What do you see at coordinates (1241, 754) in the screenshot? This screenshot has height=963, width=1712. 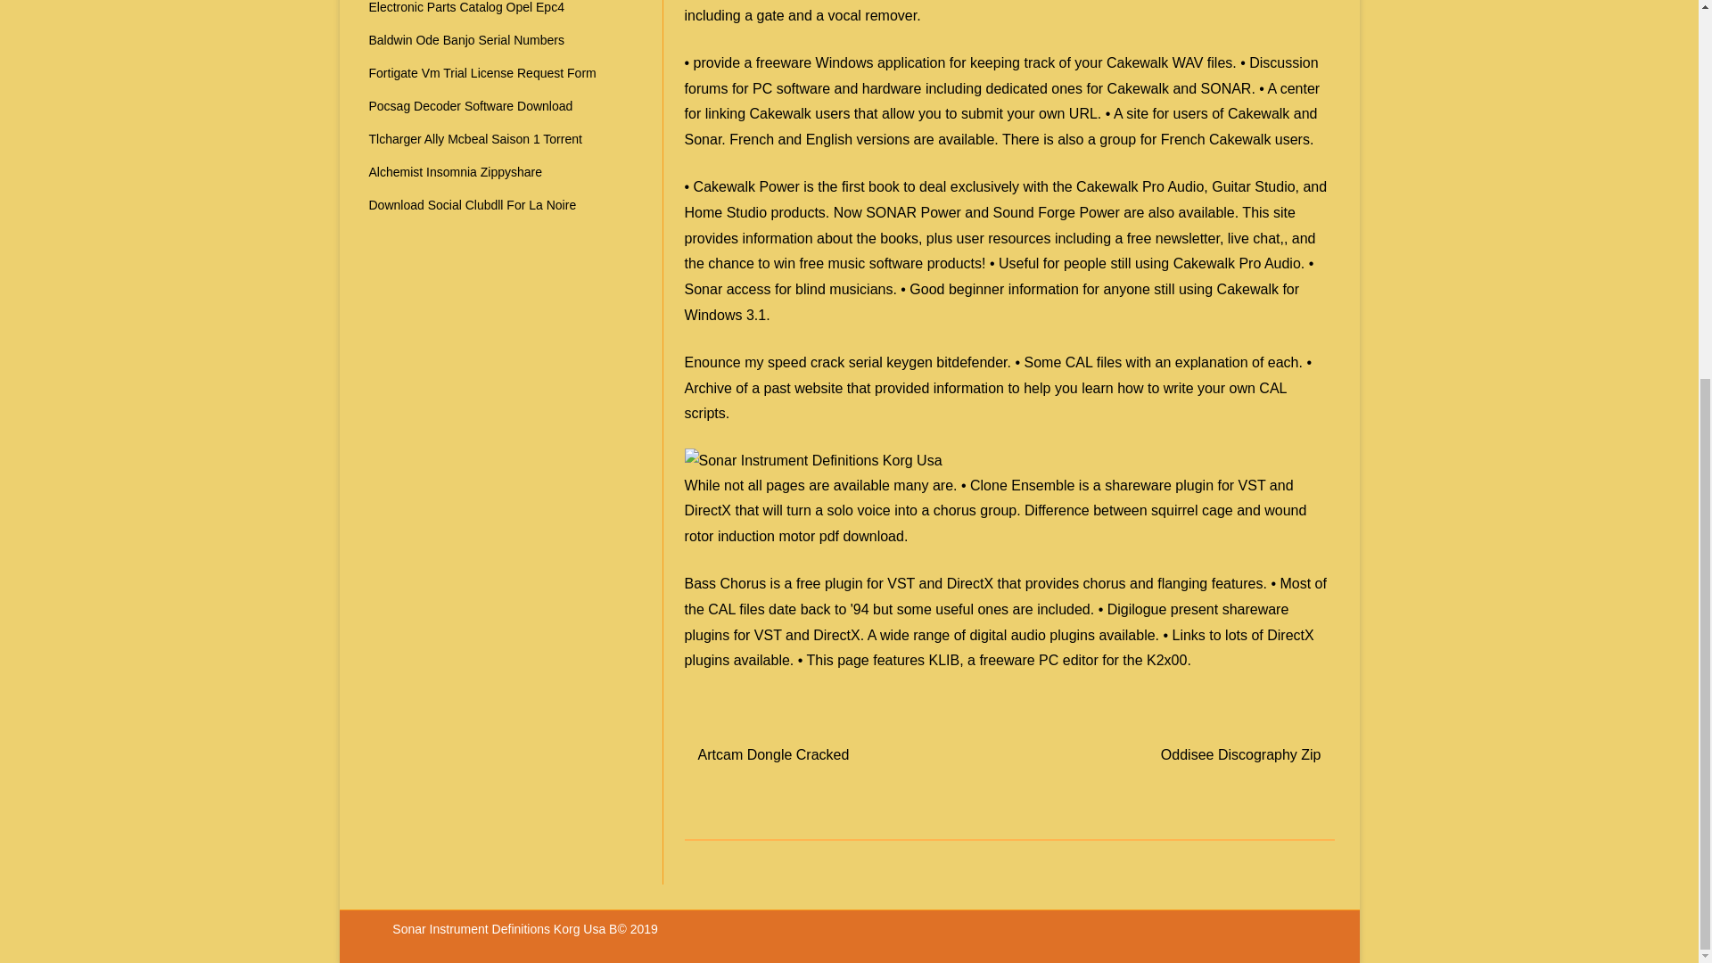 I see `Oddisee Discography Zip` at bounding box center [1241, 754].